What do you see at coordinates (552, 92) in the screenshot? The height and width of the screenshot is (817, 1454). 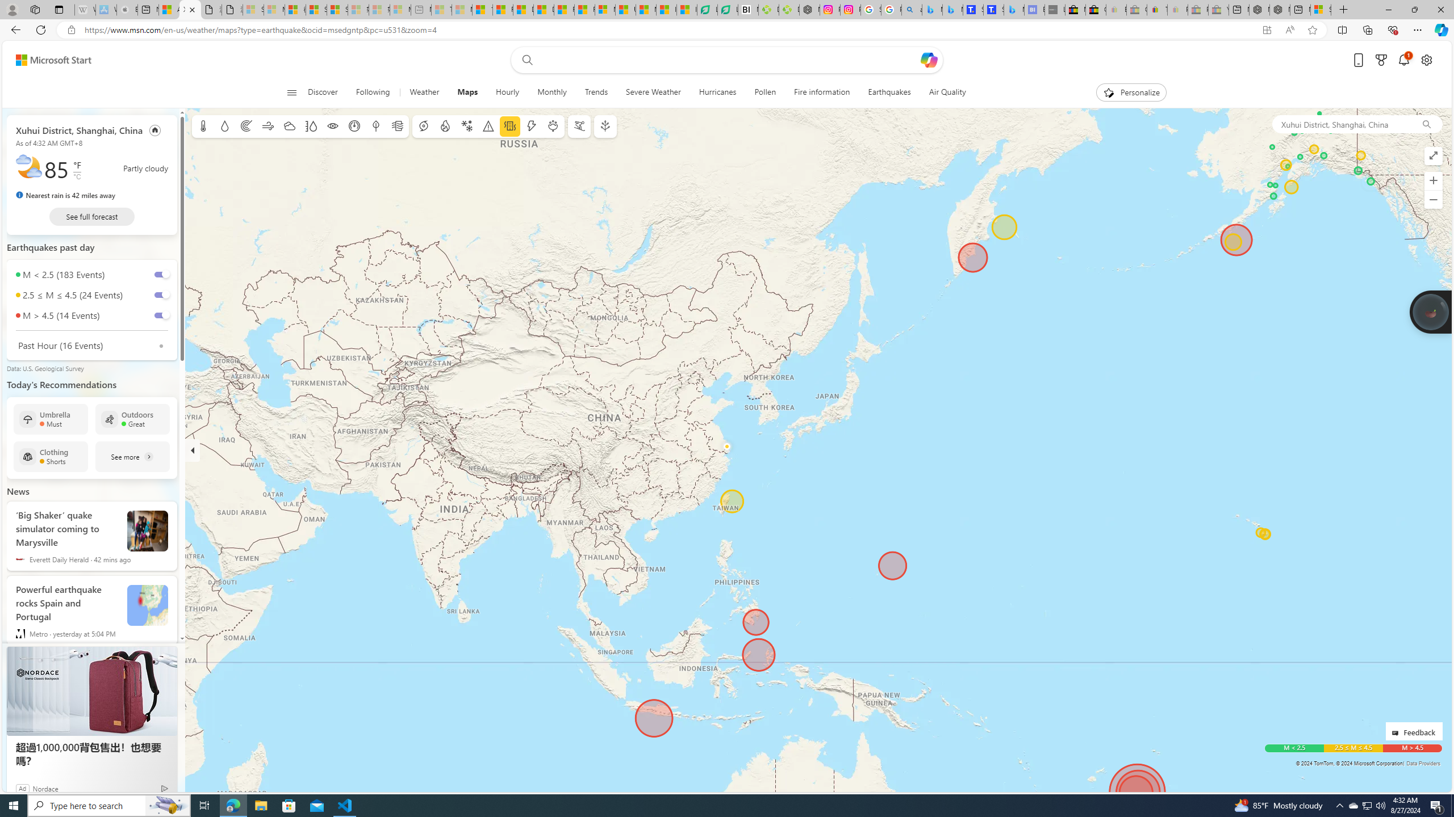 I see `Monthly` at bounding box center [552, 92].